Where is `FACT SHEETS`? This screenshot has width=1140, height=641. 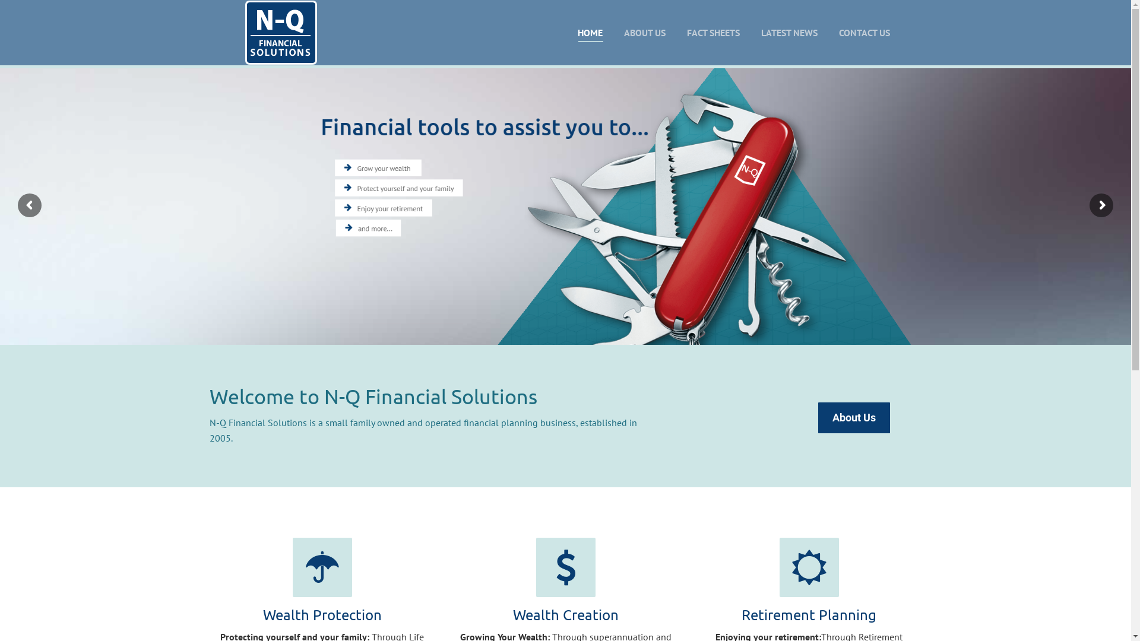
FACT SHEETS is located at coordinates (712, 33).